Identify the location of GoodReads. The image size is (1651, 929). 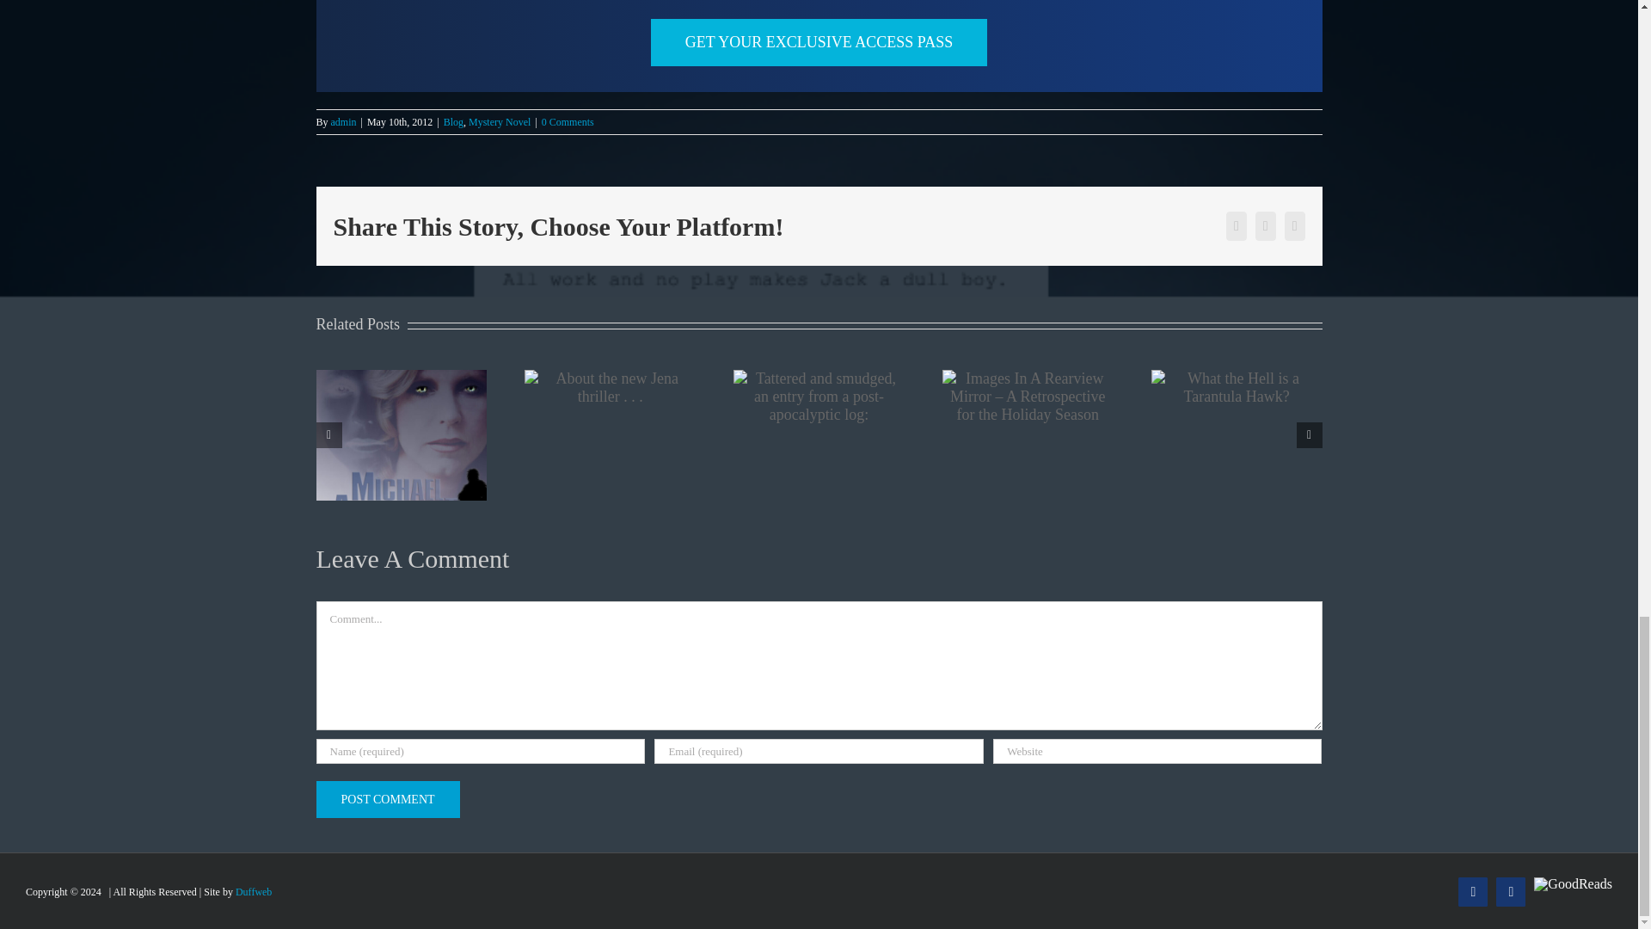
(1573, 884).